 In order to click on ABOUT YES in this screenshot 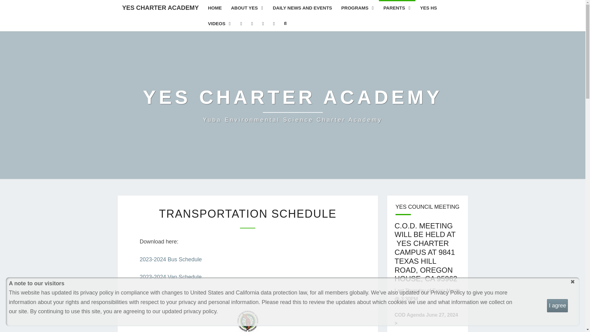, I will do `click(247, 8)`.